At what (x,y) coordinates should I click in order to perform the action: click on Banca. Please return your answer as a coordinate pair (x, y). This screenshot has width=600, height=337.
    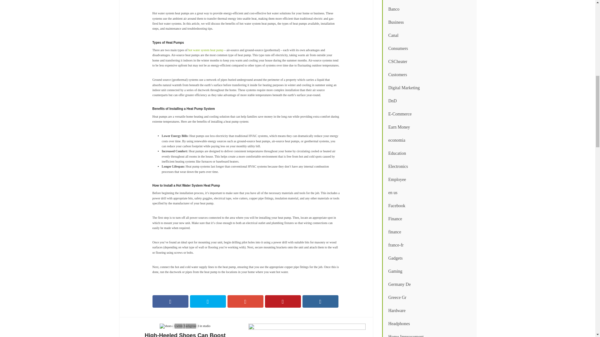
    Looking at the image, I should click on (429, 1).